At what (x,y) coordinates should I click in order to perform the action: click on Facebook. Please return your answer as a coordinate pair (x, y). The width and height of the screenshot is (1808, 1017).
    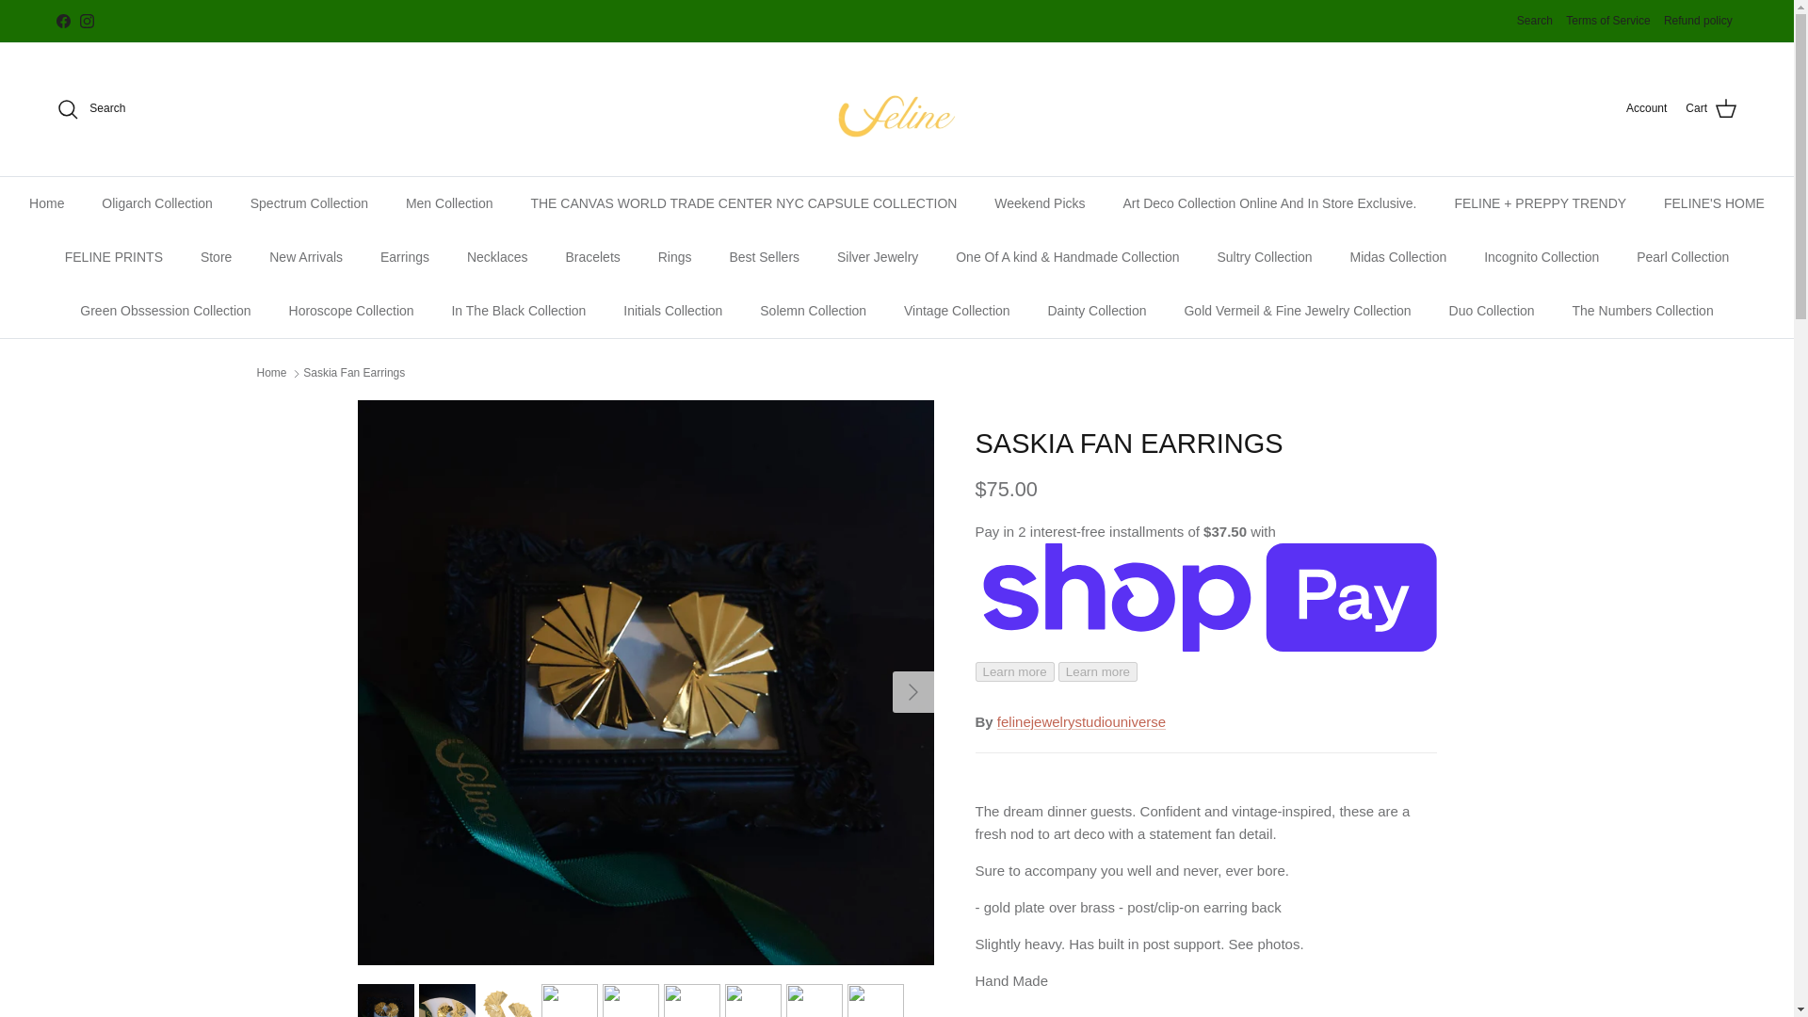
    Looking at the image, I should click on (62, 21).